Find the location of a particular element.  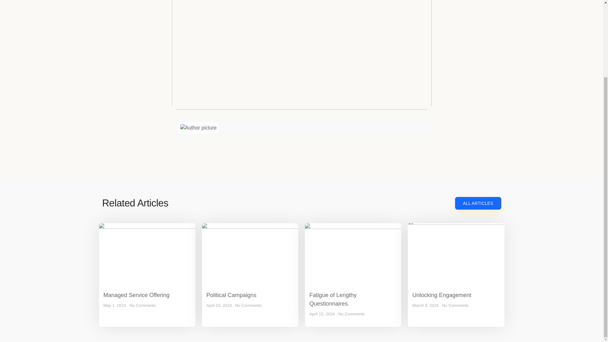

Unlocking Engagement is located at coordinates (441, 295).